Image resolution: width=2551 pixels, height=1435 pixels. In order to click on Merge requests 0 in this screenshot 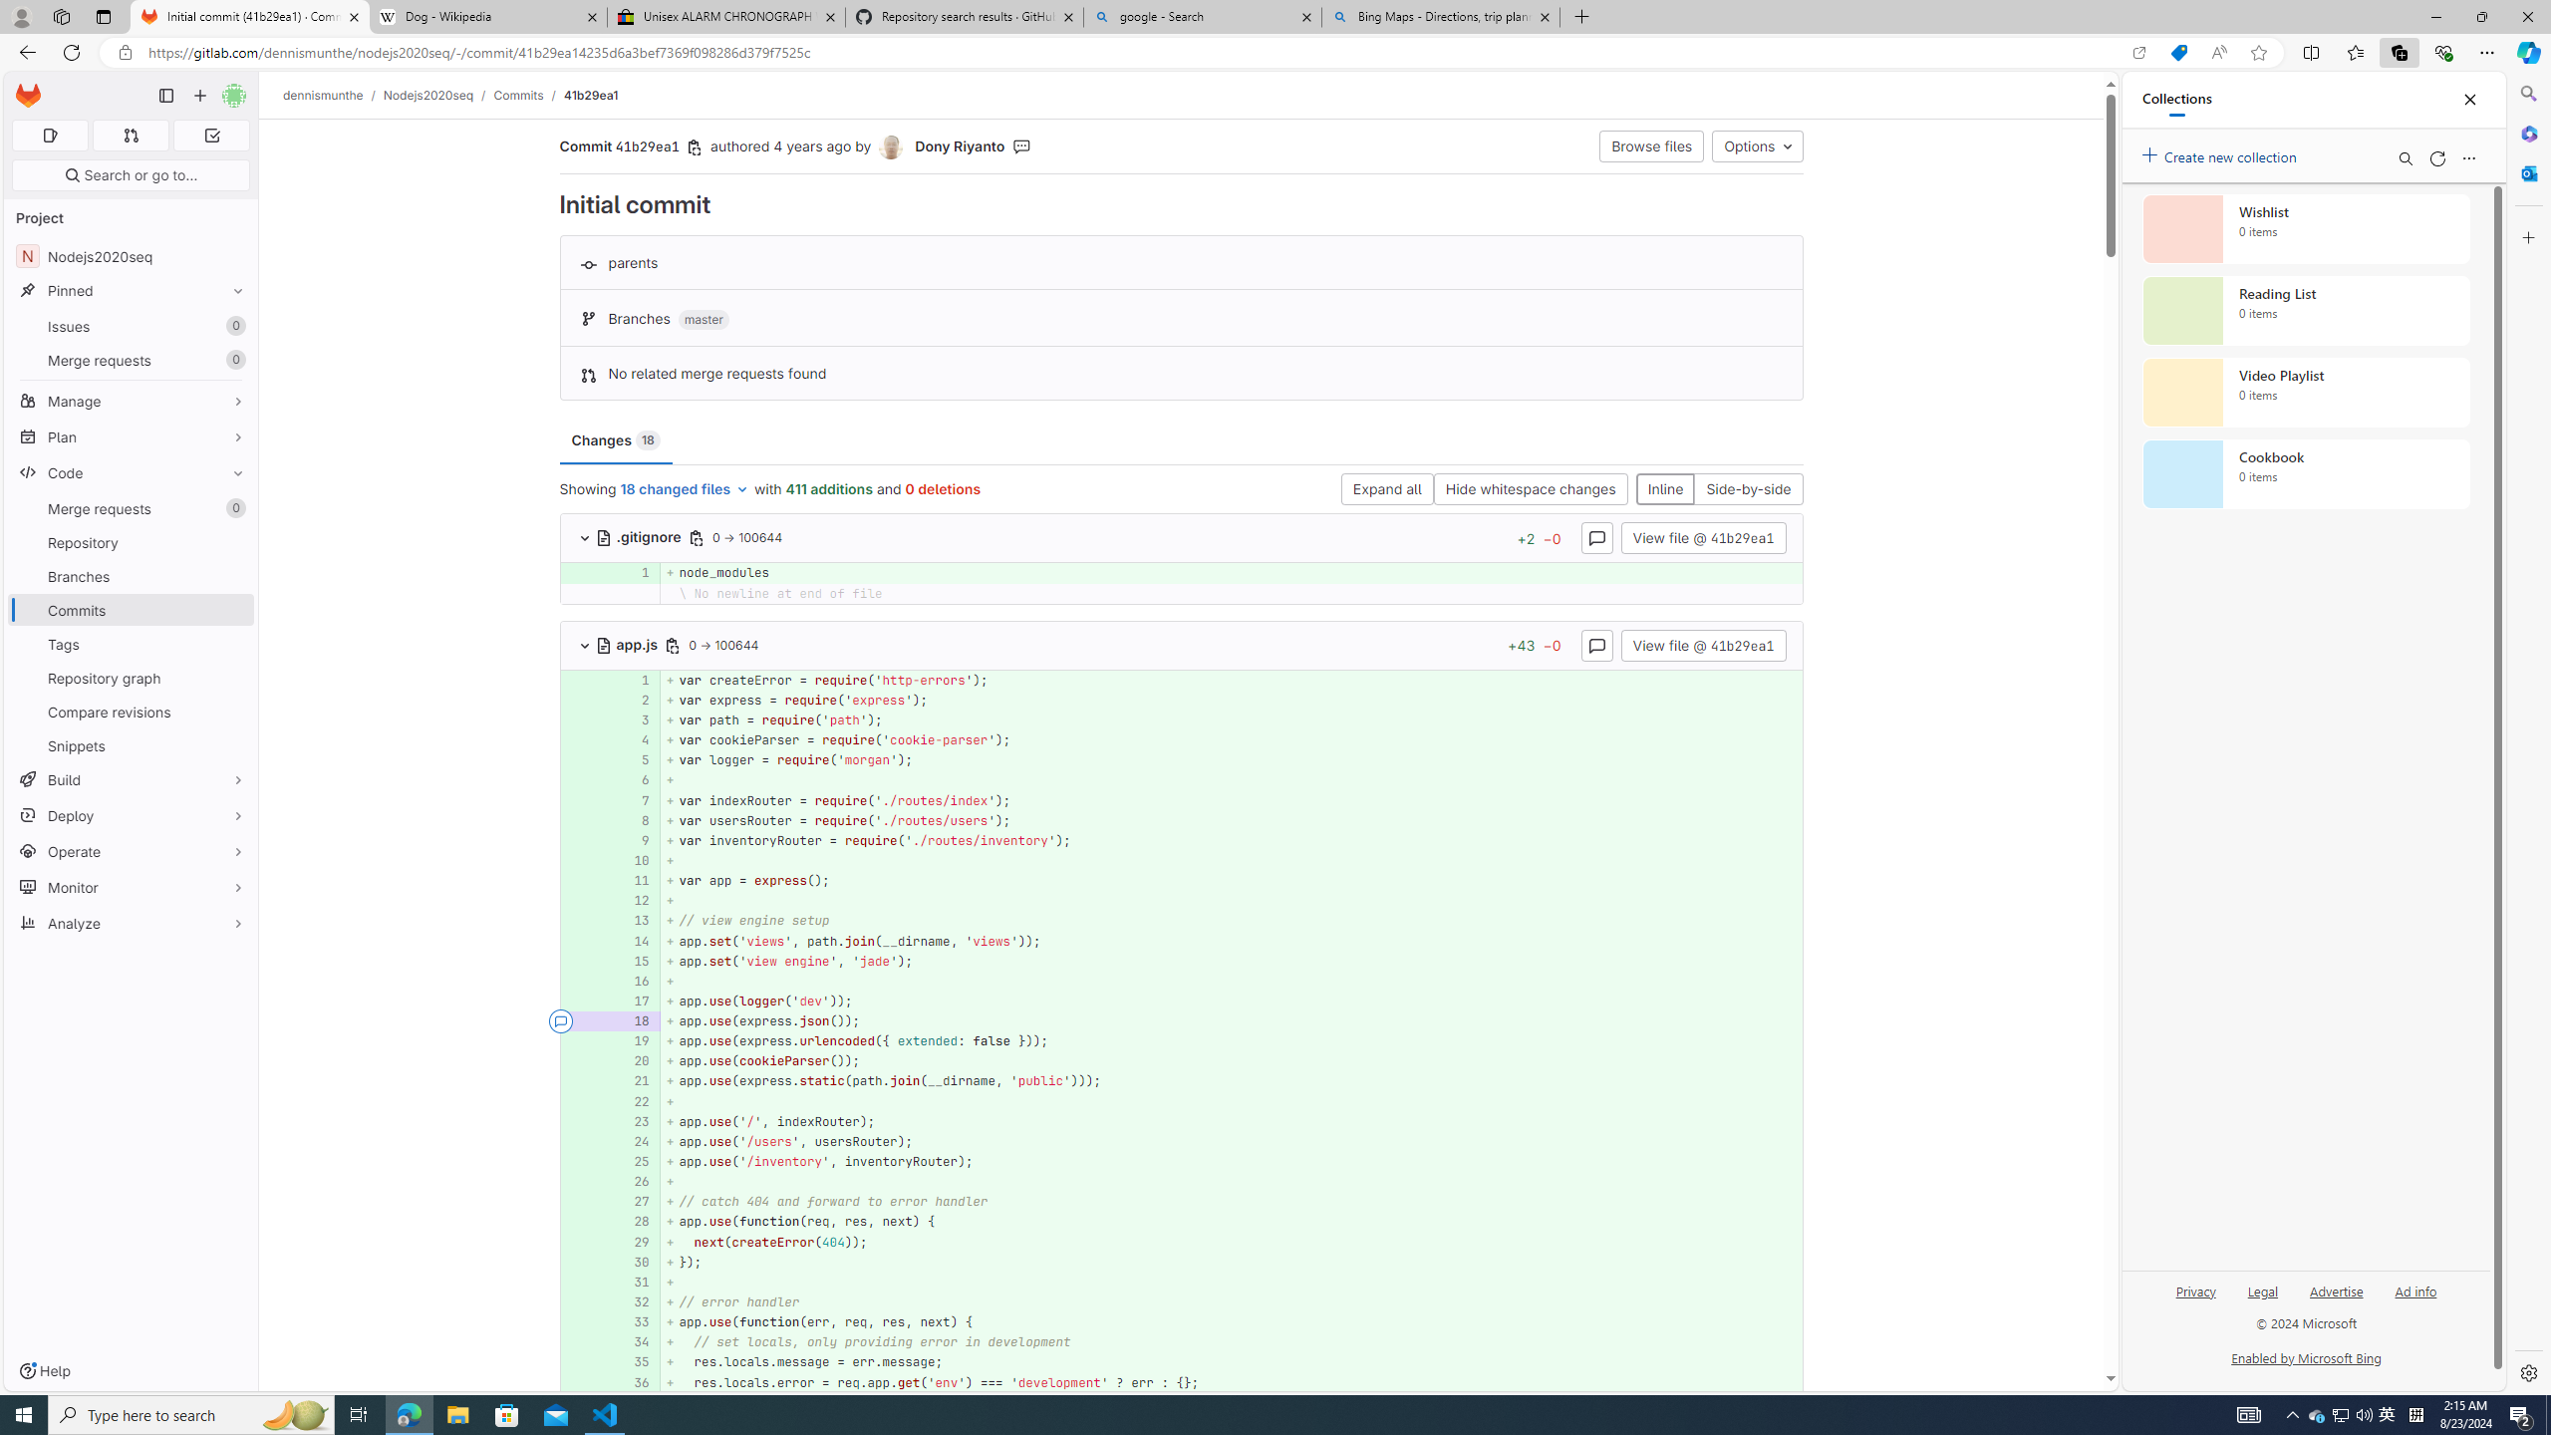, I will do `click(132, 508)`.